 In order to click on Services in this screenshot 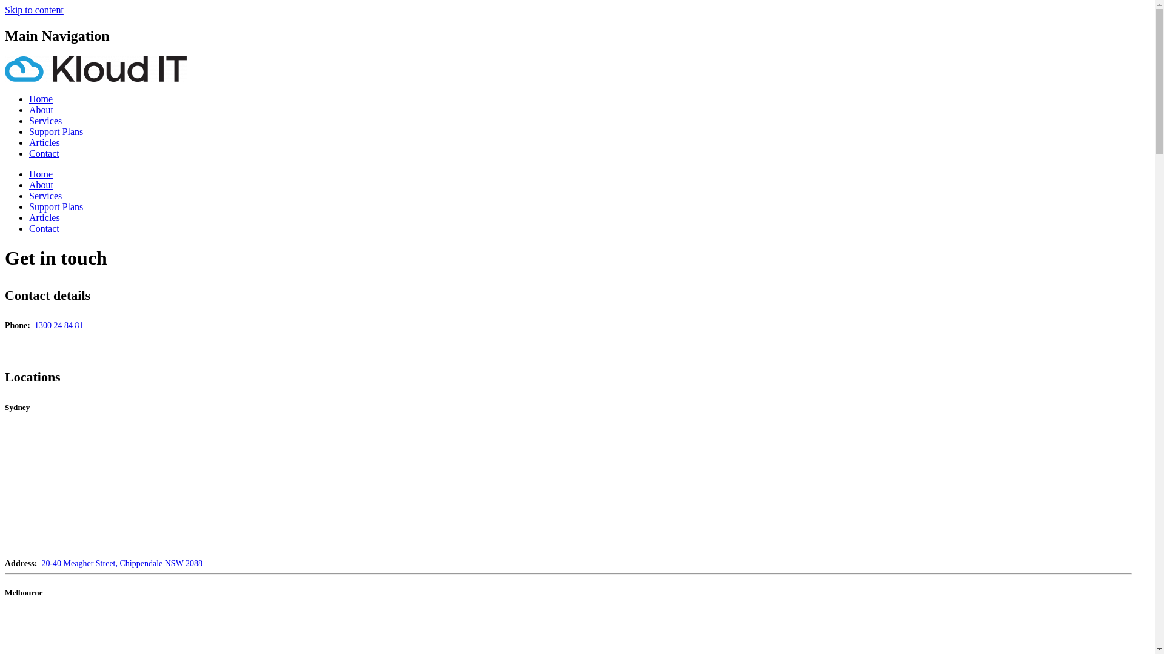, I will do `click(45, 196)`.